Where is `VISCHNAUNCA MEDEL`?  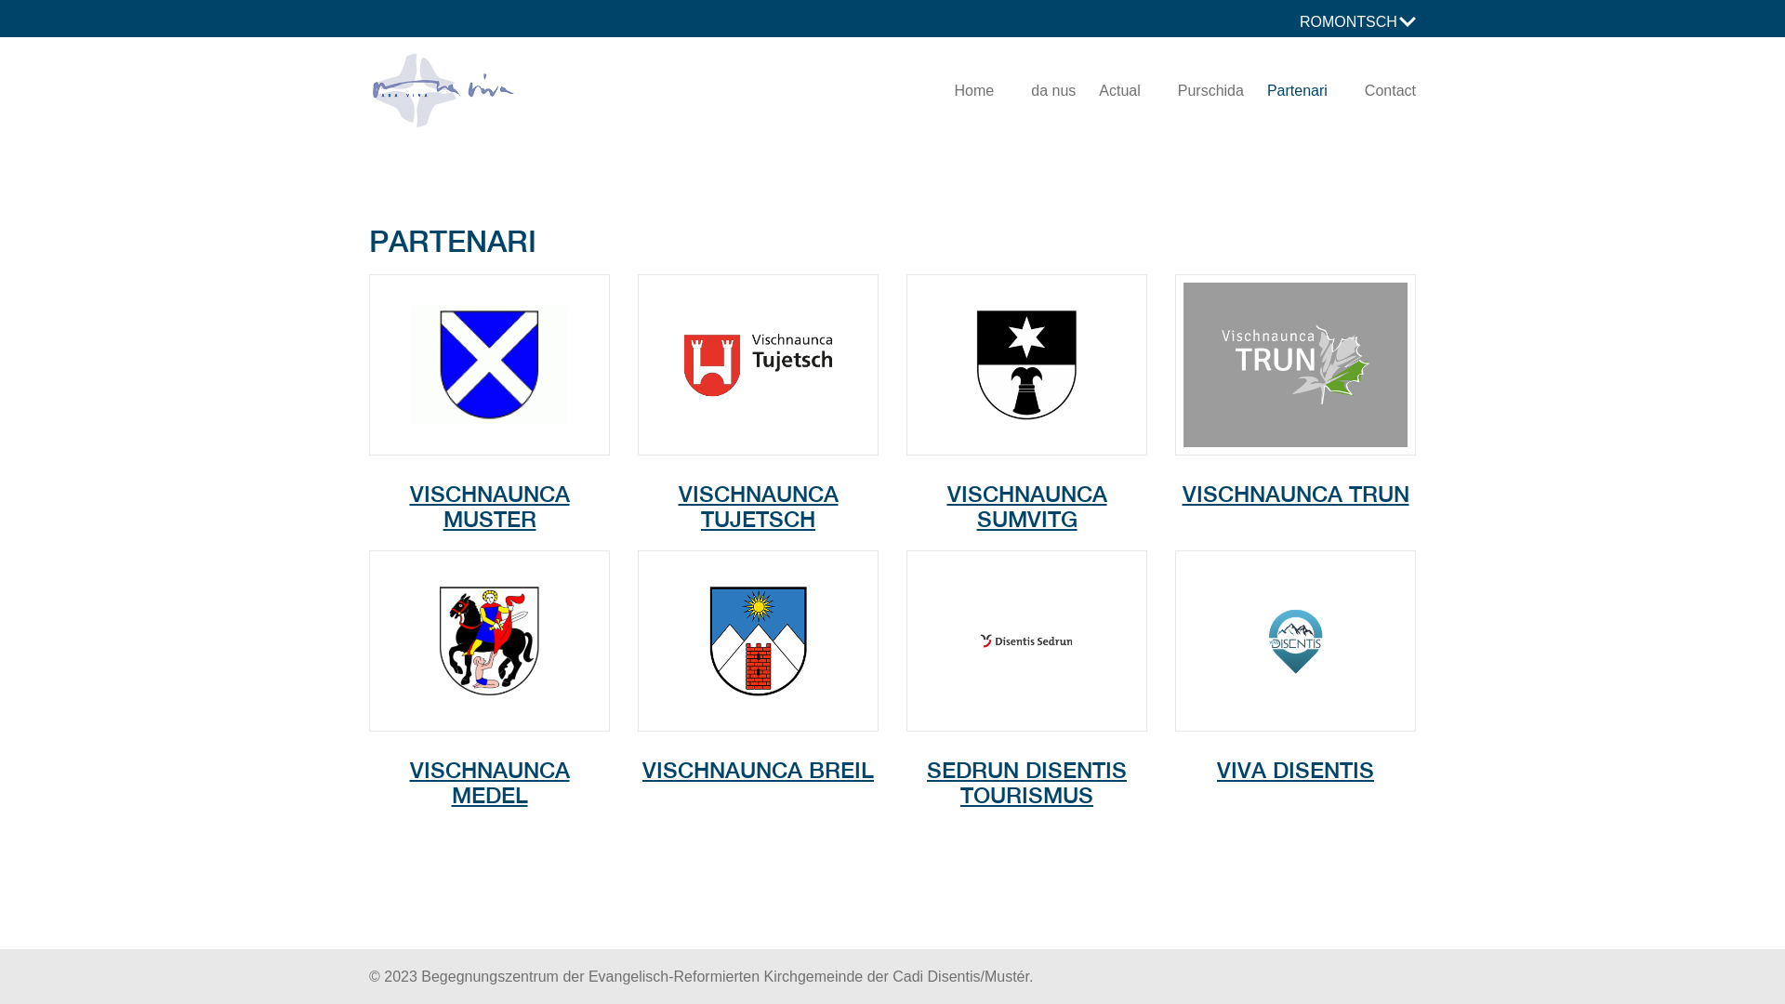 VISCHNAUNCA MEDEL is located at coordinates (489, 763).